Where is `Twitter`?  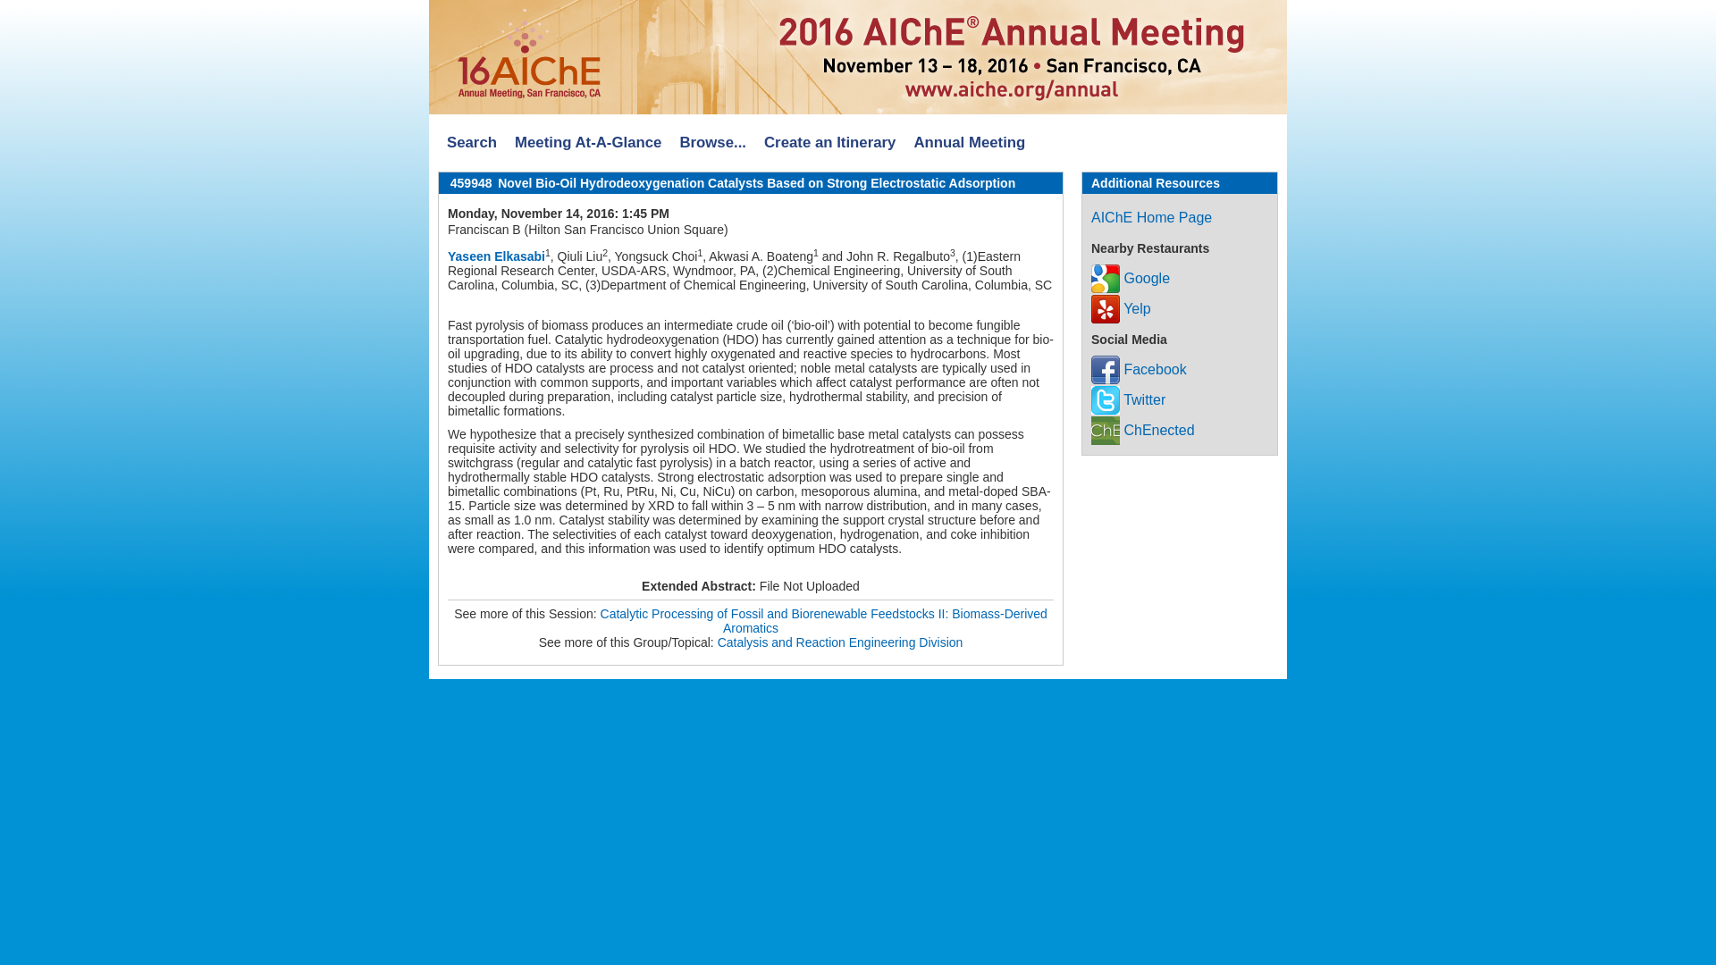 Twitter is located at coordinates (1128, 399).